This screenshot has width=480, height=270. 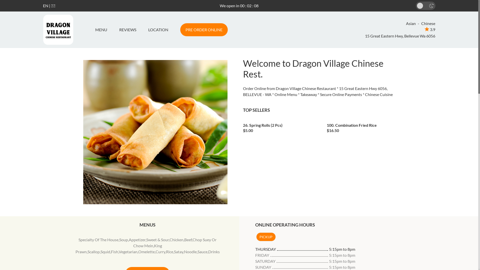 What do you see at coordinates (103, 30) in the screenshot?
I see `MENU` at bounding box center [103, 30].